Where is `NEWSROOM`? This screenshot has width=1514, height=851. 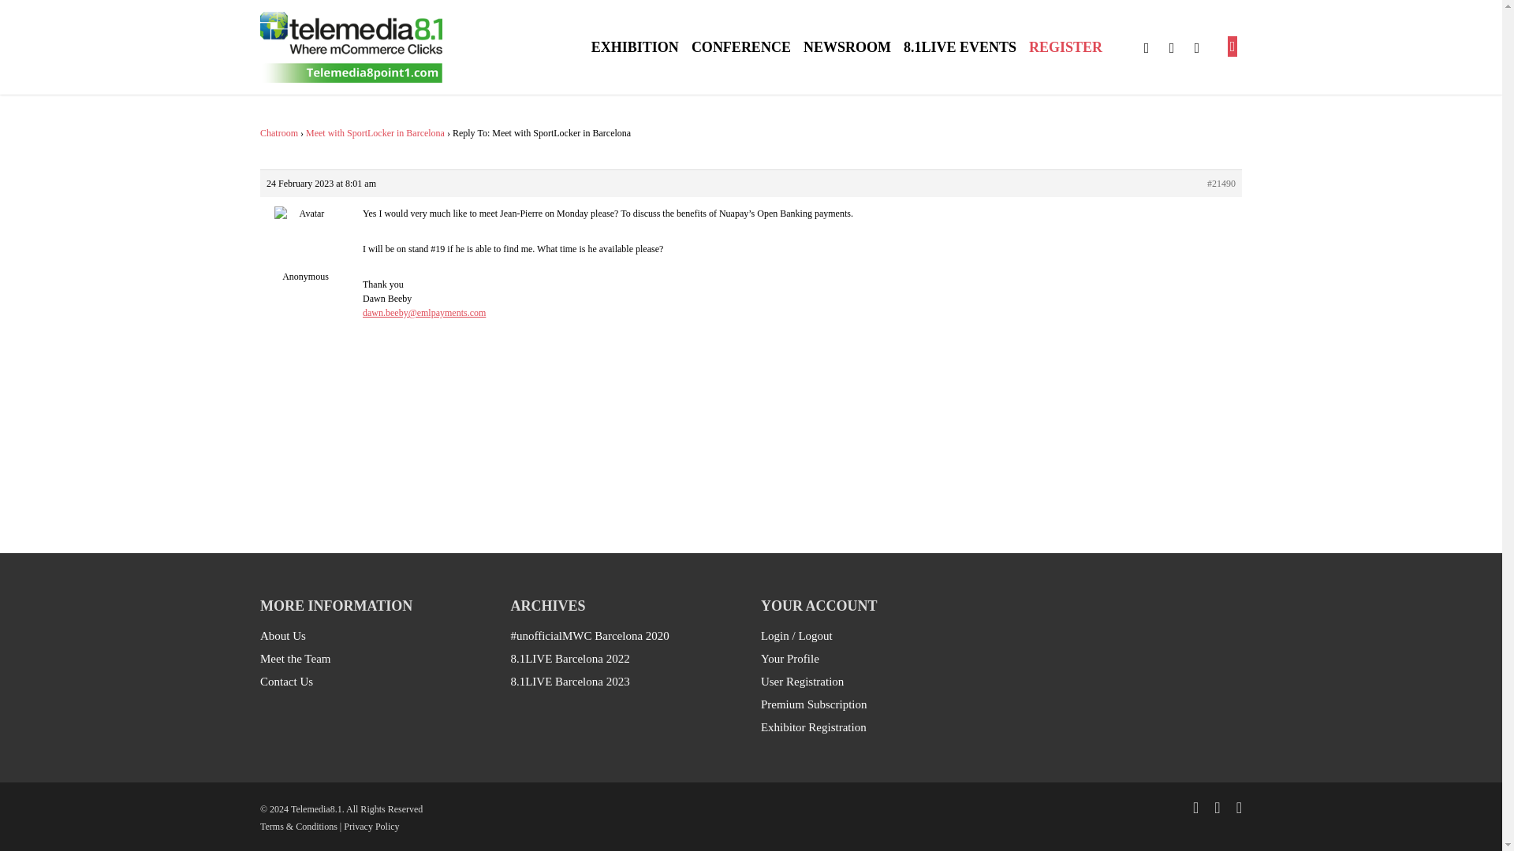 NEWSROOM is located at coordinates (847, 47).